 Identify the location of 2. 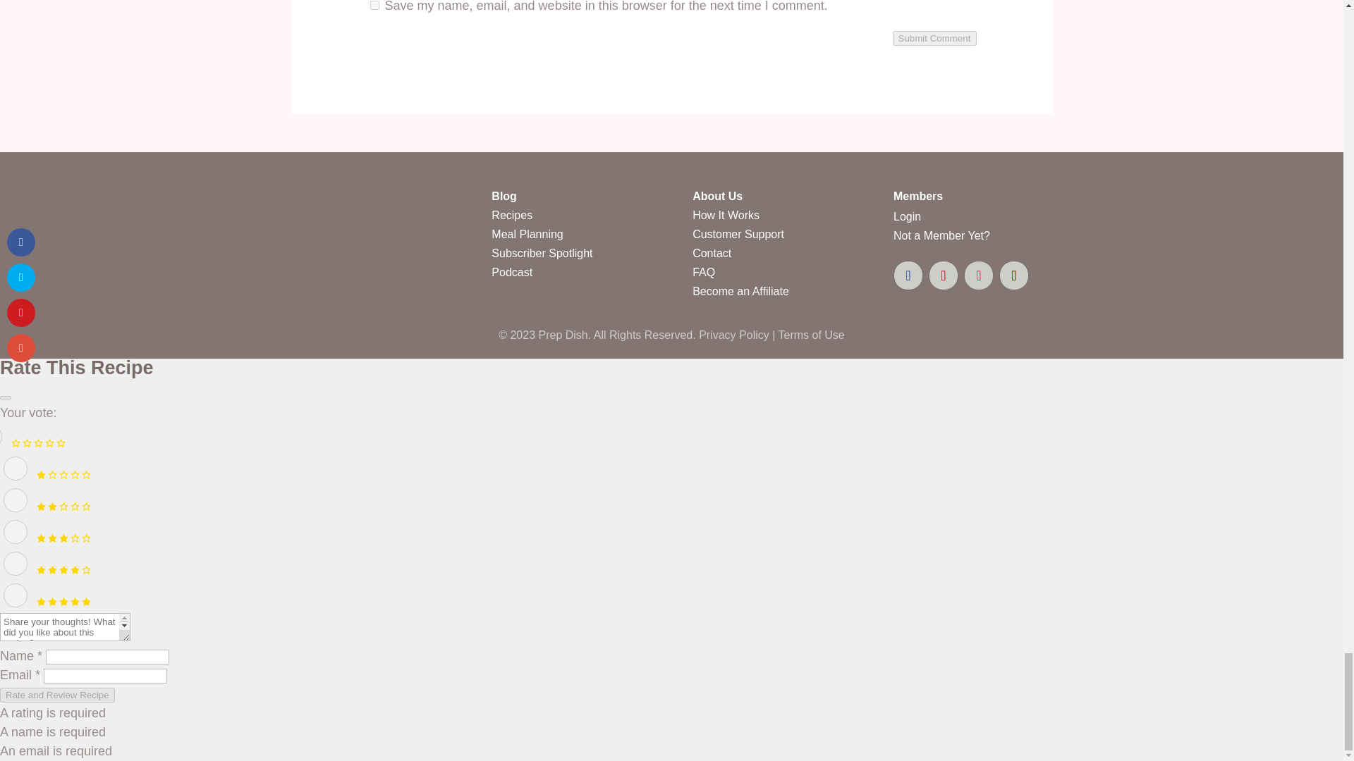
(16, 500).